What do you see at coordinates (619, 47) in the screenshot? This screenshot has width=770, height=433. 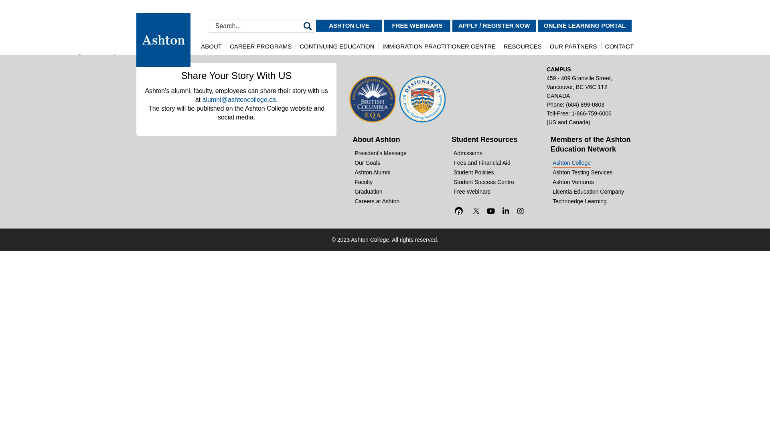 I see `CONTACT` at bounding box center [619, 47].